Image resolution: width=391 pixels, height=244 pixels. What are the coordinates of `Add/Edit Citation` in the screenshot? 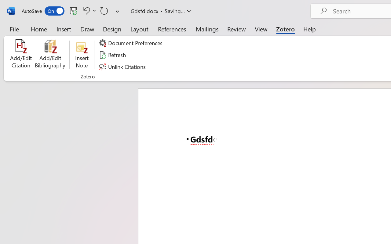 It's located at (21, 55).